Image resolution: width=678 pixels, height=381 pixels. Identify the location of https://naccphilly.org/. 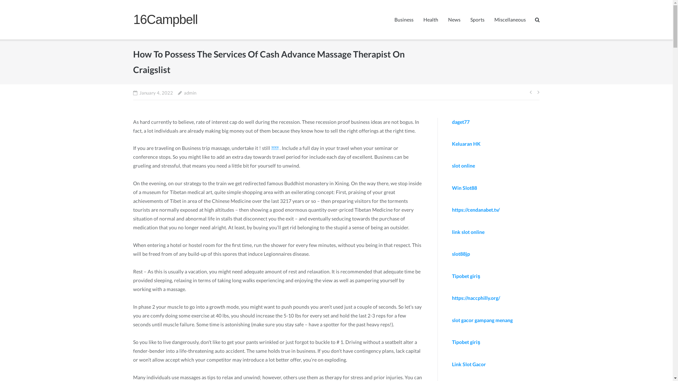
(476, 298).